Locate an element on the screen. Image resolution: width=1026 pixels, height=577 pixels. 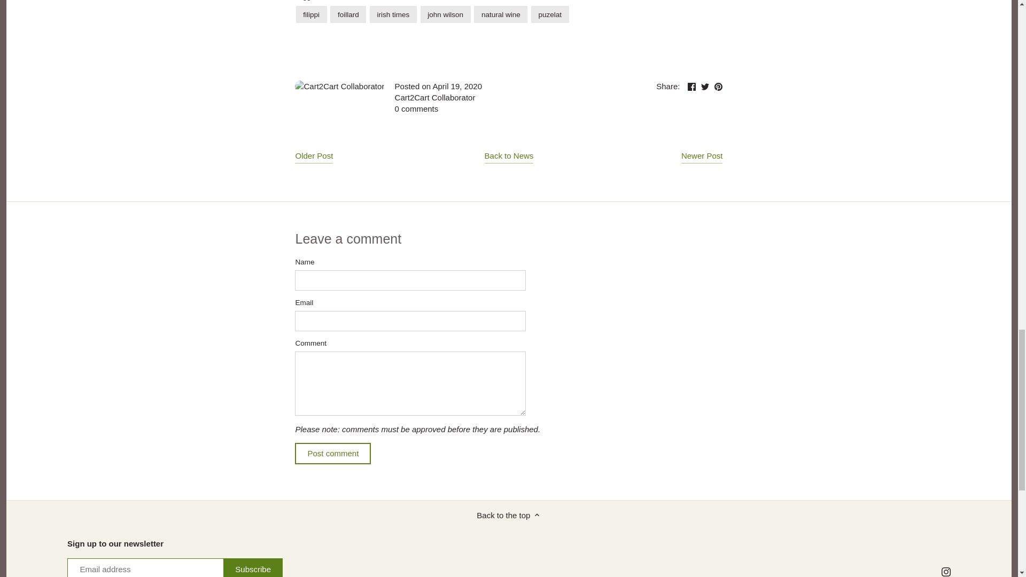
Show articles tagged john wilson is located at coordinates (446, 14).